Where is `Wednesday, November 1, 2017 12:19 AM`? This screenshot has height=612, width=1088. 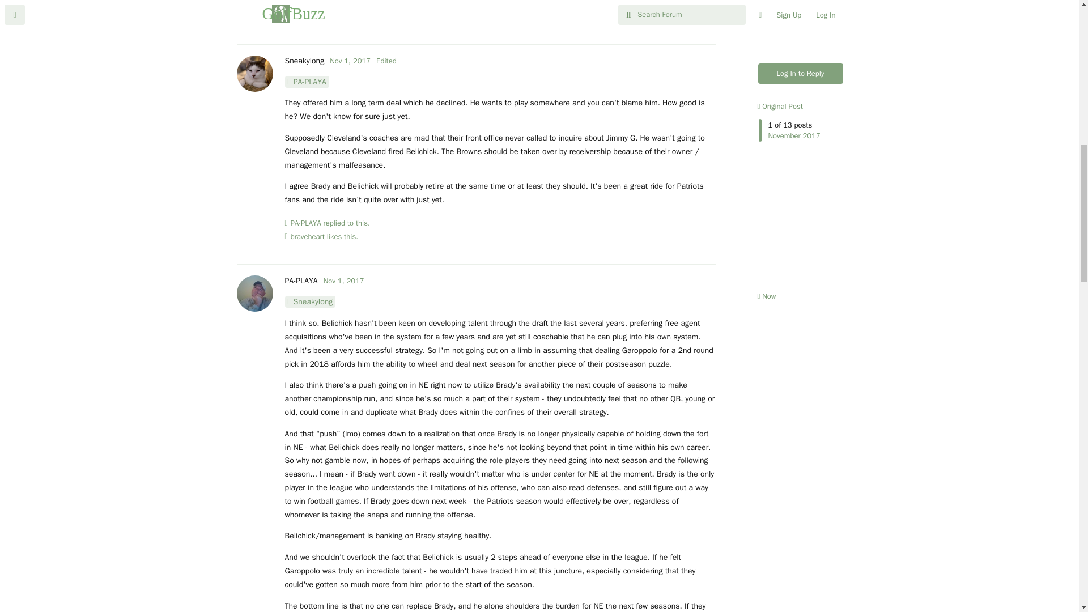
Wednesday, November 1, 2017 12:19 AM is located at coordinates (350, 61).